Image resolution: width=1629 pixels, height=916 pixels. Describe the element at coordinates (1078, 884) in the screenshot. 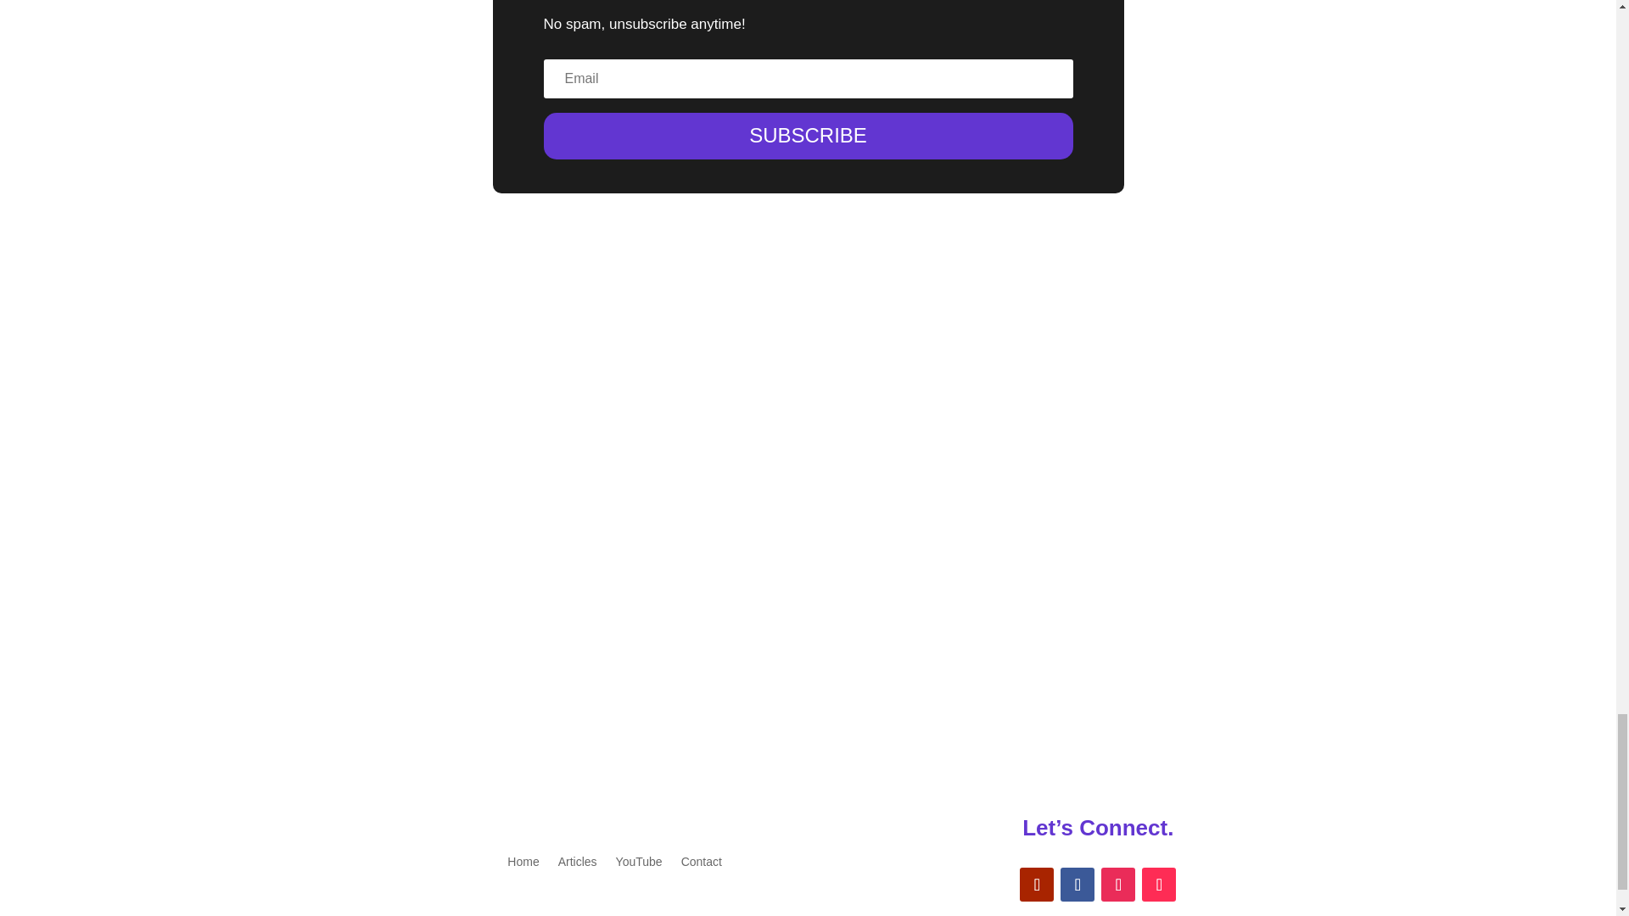

I see `Follow on Facebook` at that location.